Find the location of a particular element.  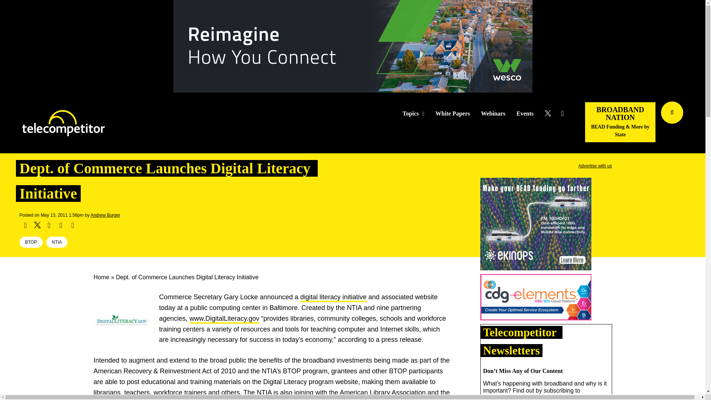

Share on Facebook is located at coordinates (25, 225).